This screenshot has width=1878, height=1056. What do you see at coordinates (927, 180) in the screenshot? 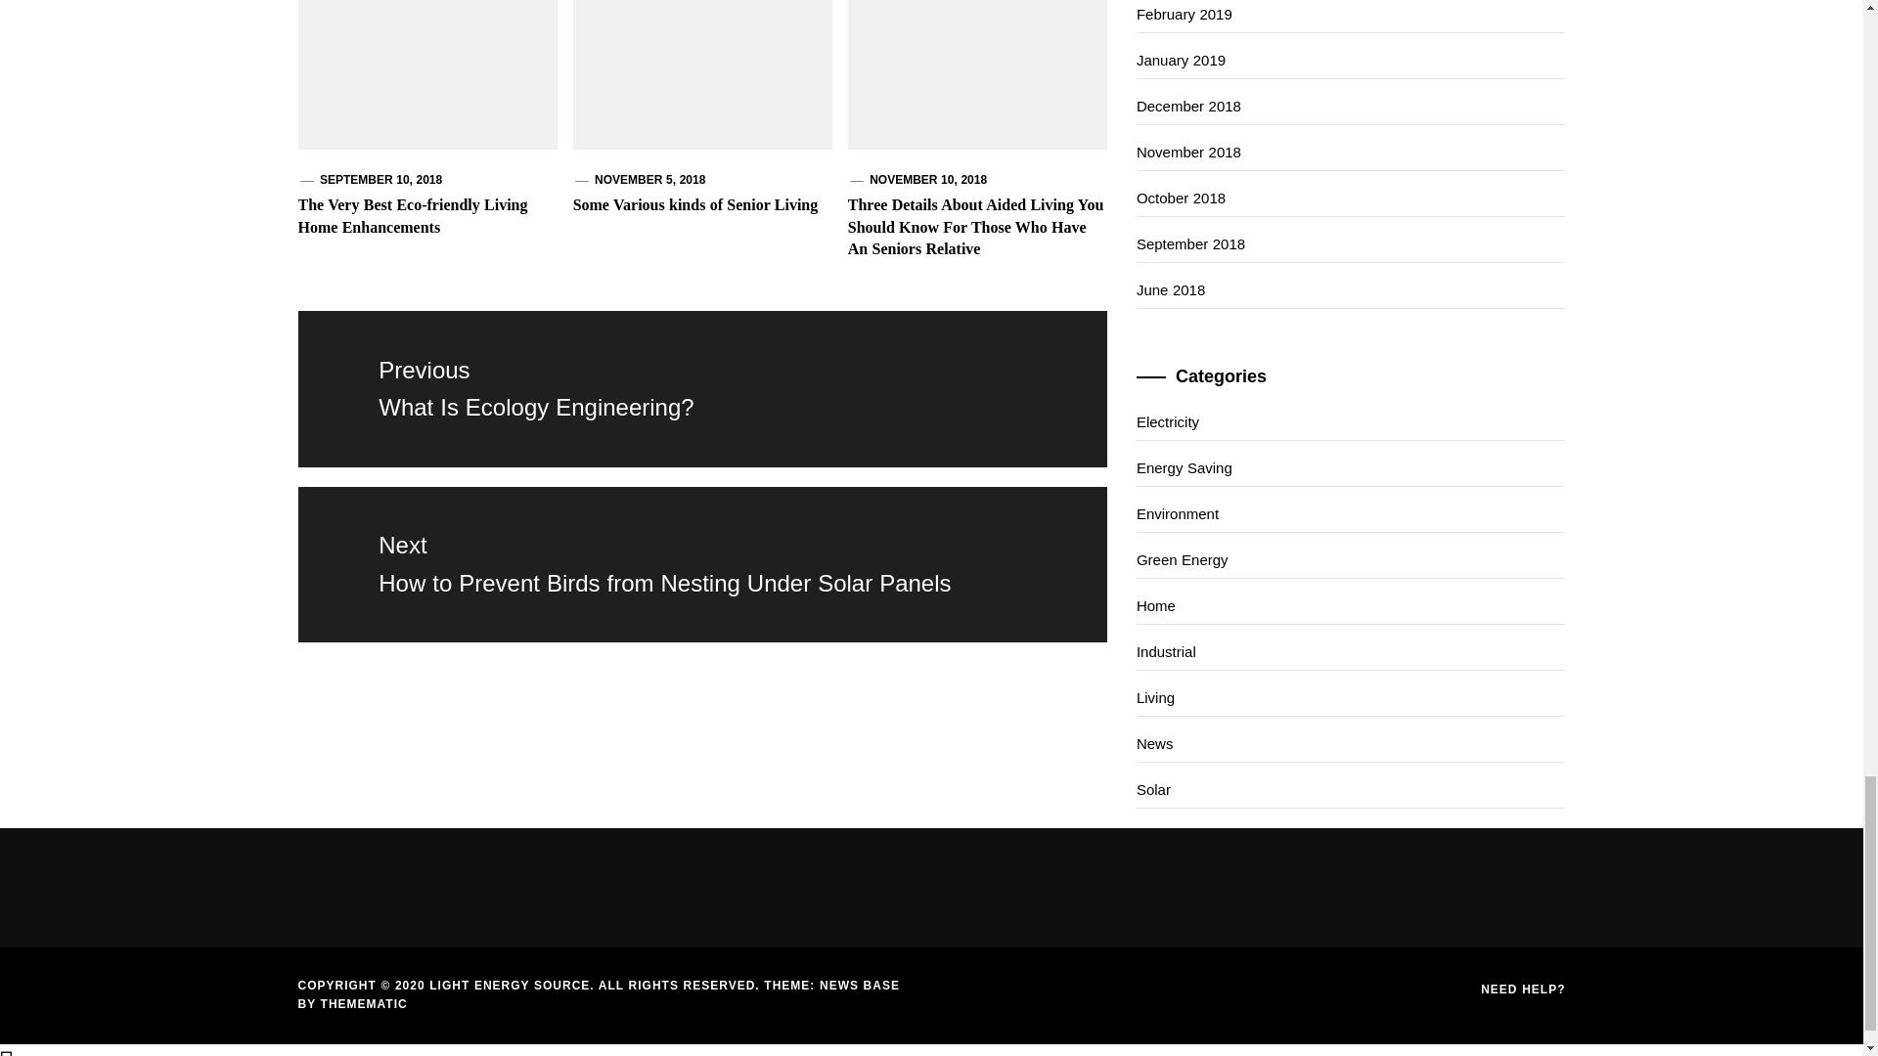
I see `SEPTEMBER 10, 2018` at bounding box center [927, 180].